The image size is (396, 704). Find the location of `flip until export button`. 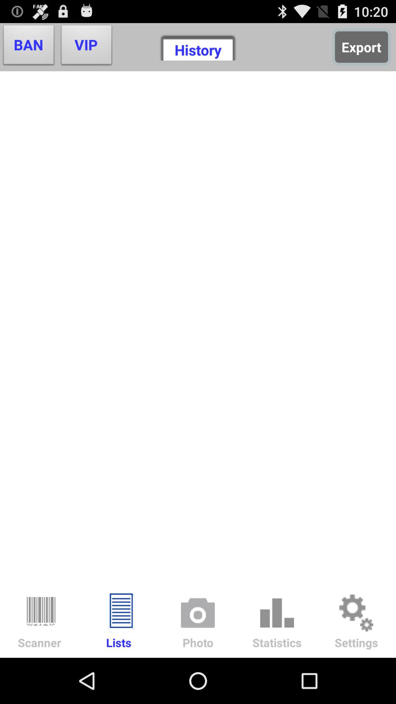

flip until export button is located at coordinates (362, 47).